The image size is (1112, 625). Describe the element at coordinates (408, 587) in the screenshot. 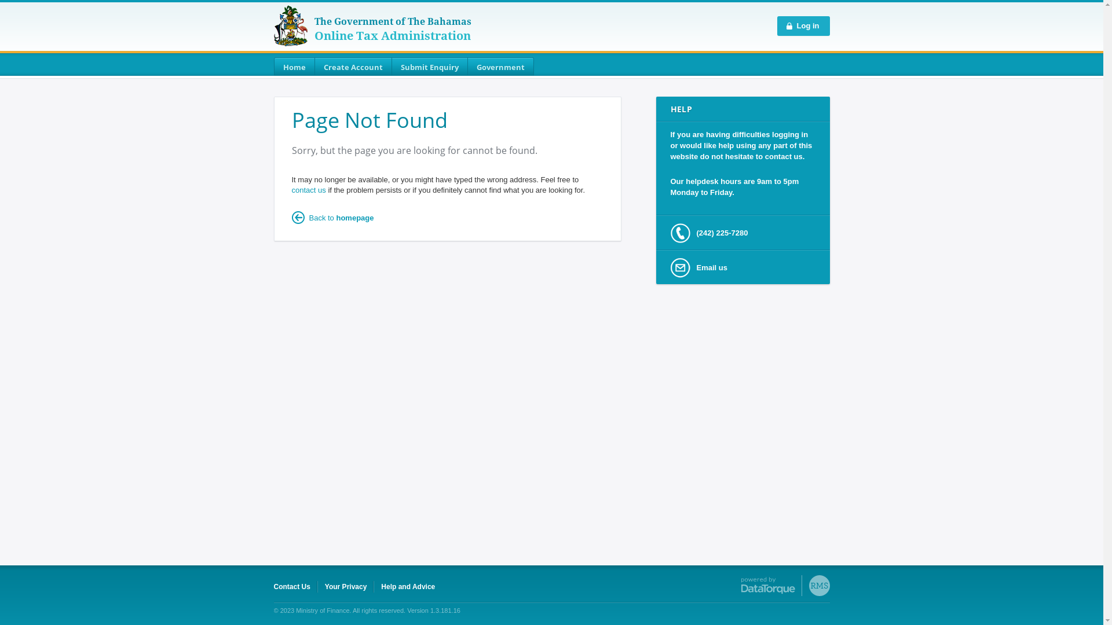

I see `Help and Advice` at that location.